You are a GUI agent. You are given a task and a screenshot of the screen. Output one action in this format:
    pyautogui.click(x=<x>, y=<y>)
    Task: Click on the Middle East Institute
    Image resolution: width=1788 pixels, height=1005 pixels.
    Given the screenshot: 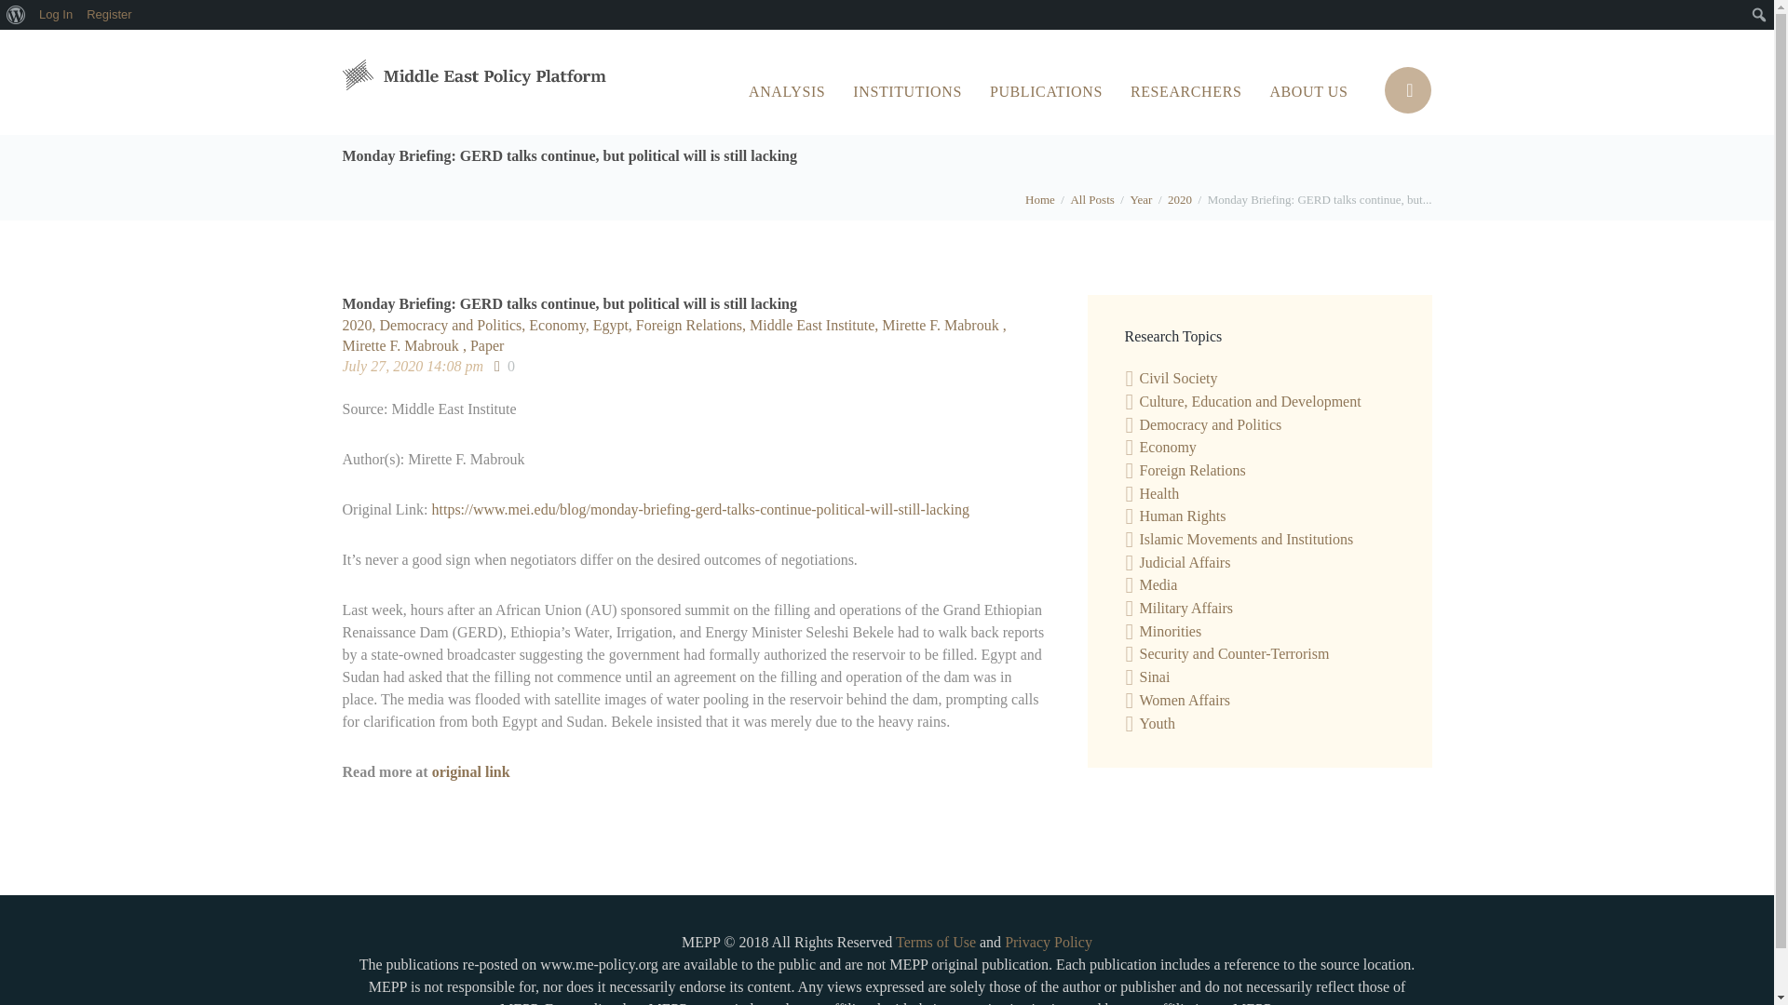 What is the action you would take?
    pyautogui.click(x=815, y=325)
    